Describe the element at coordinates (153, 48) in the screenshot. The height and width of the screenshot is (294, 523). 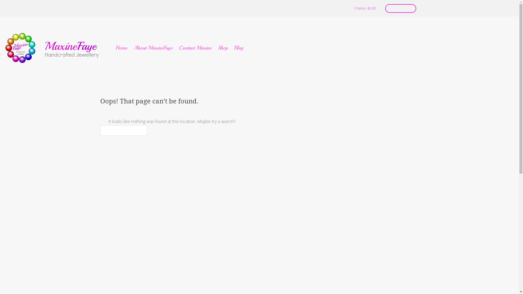
I see `About MaxineFaye` at that location.